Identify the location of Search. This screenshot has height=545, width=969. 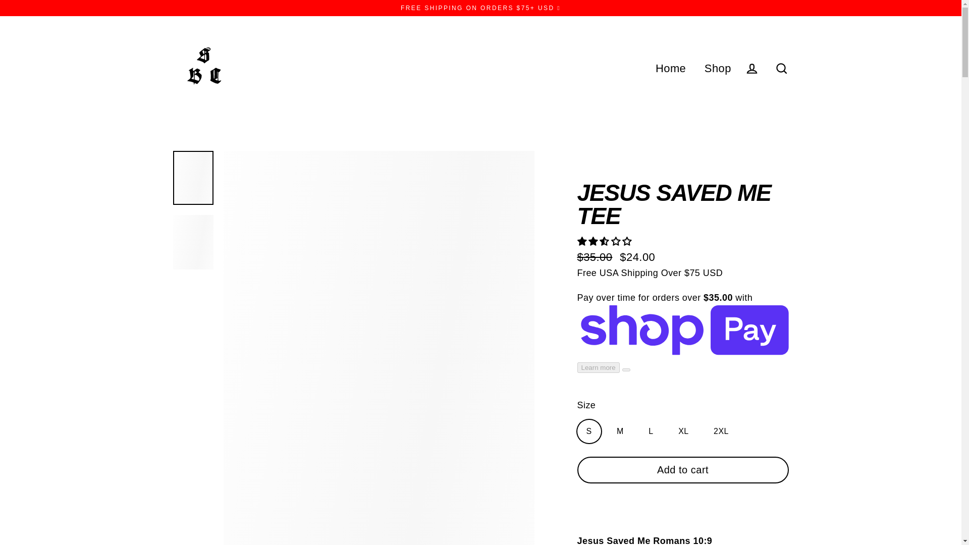
(781, 68).